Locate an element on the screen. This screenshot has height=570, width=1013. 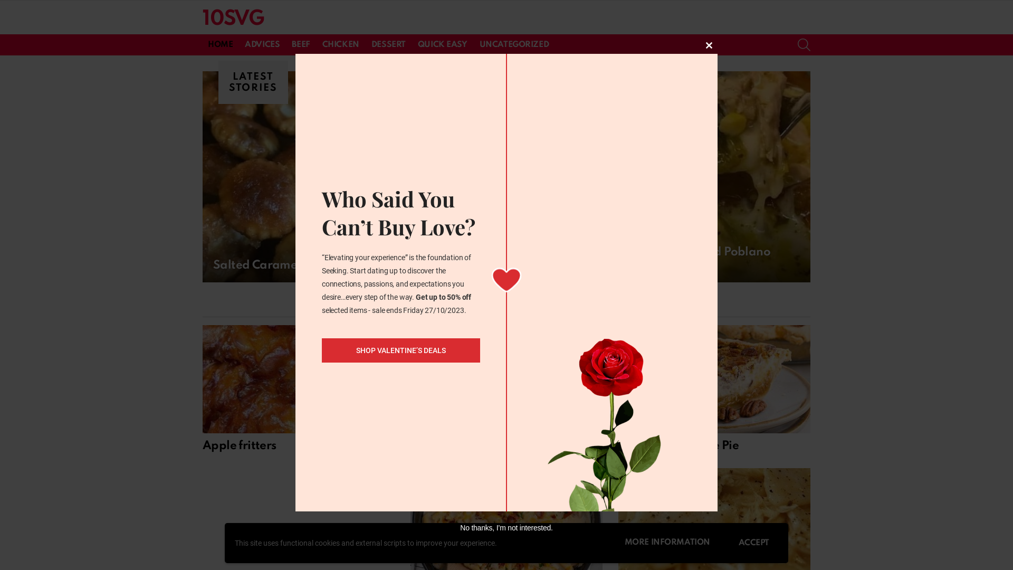
German Potato Pancakes is located at coordinates (486, 265).